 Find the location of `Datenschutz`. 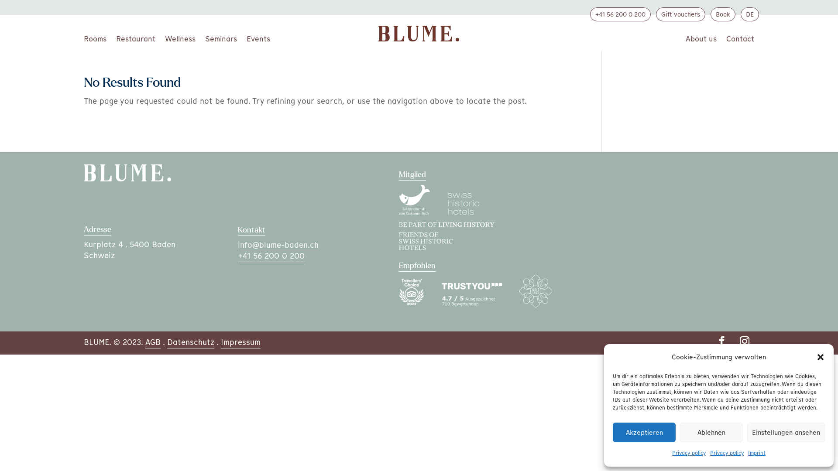

Datenschutz is located at coordinates (191, 342).